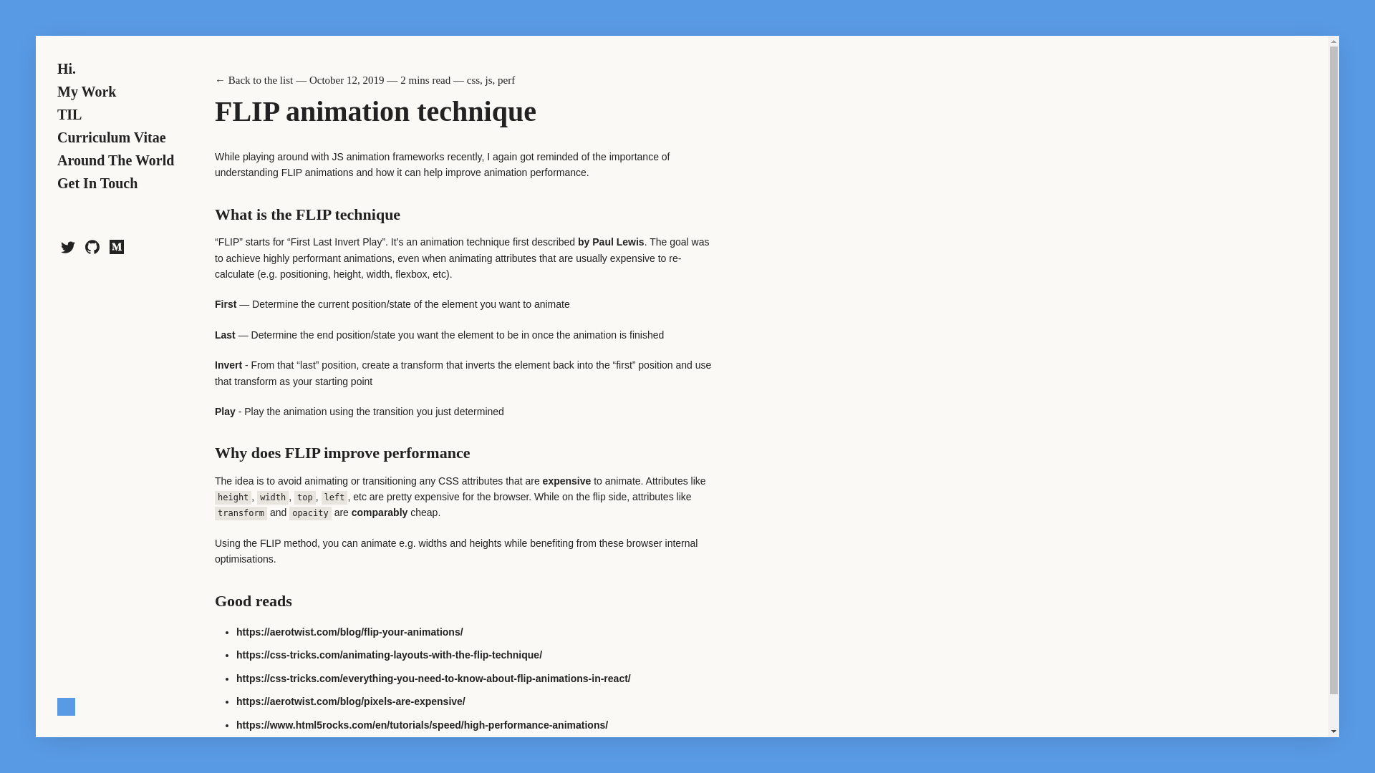  Describe the element at coordinates (112, 137) in the screenshot. I see `Curriculum Vitae` at that location.